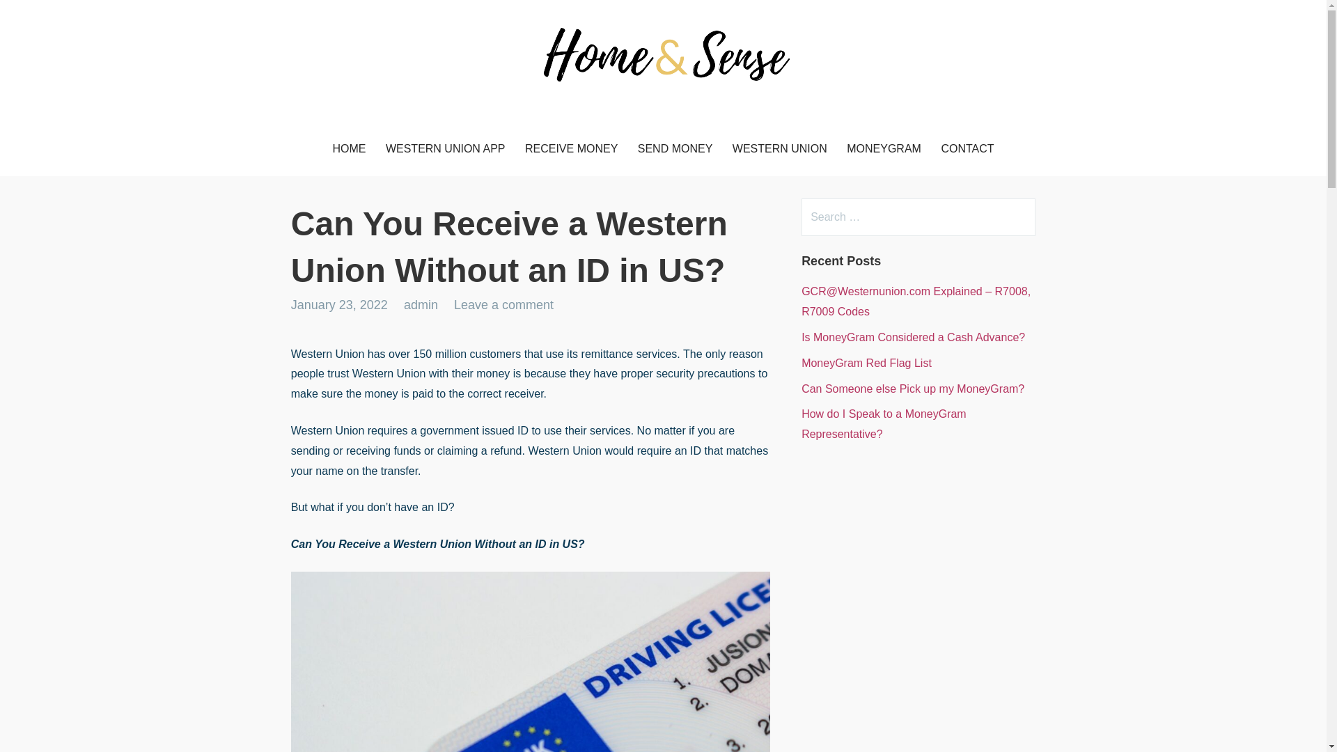 This screenshot has width=1337, height=752. Describe the element at coordinates (780, 149) in the screenshot. I see `WESTERN UNION` at that location.